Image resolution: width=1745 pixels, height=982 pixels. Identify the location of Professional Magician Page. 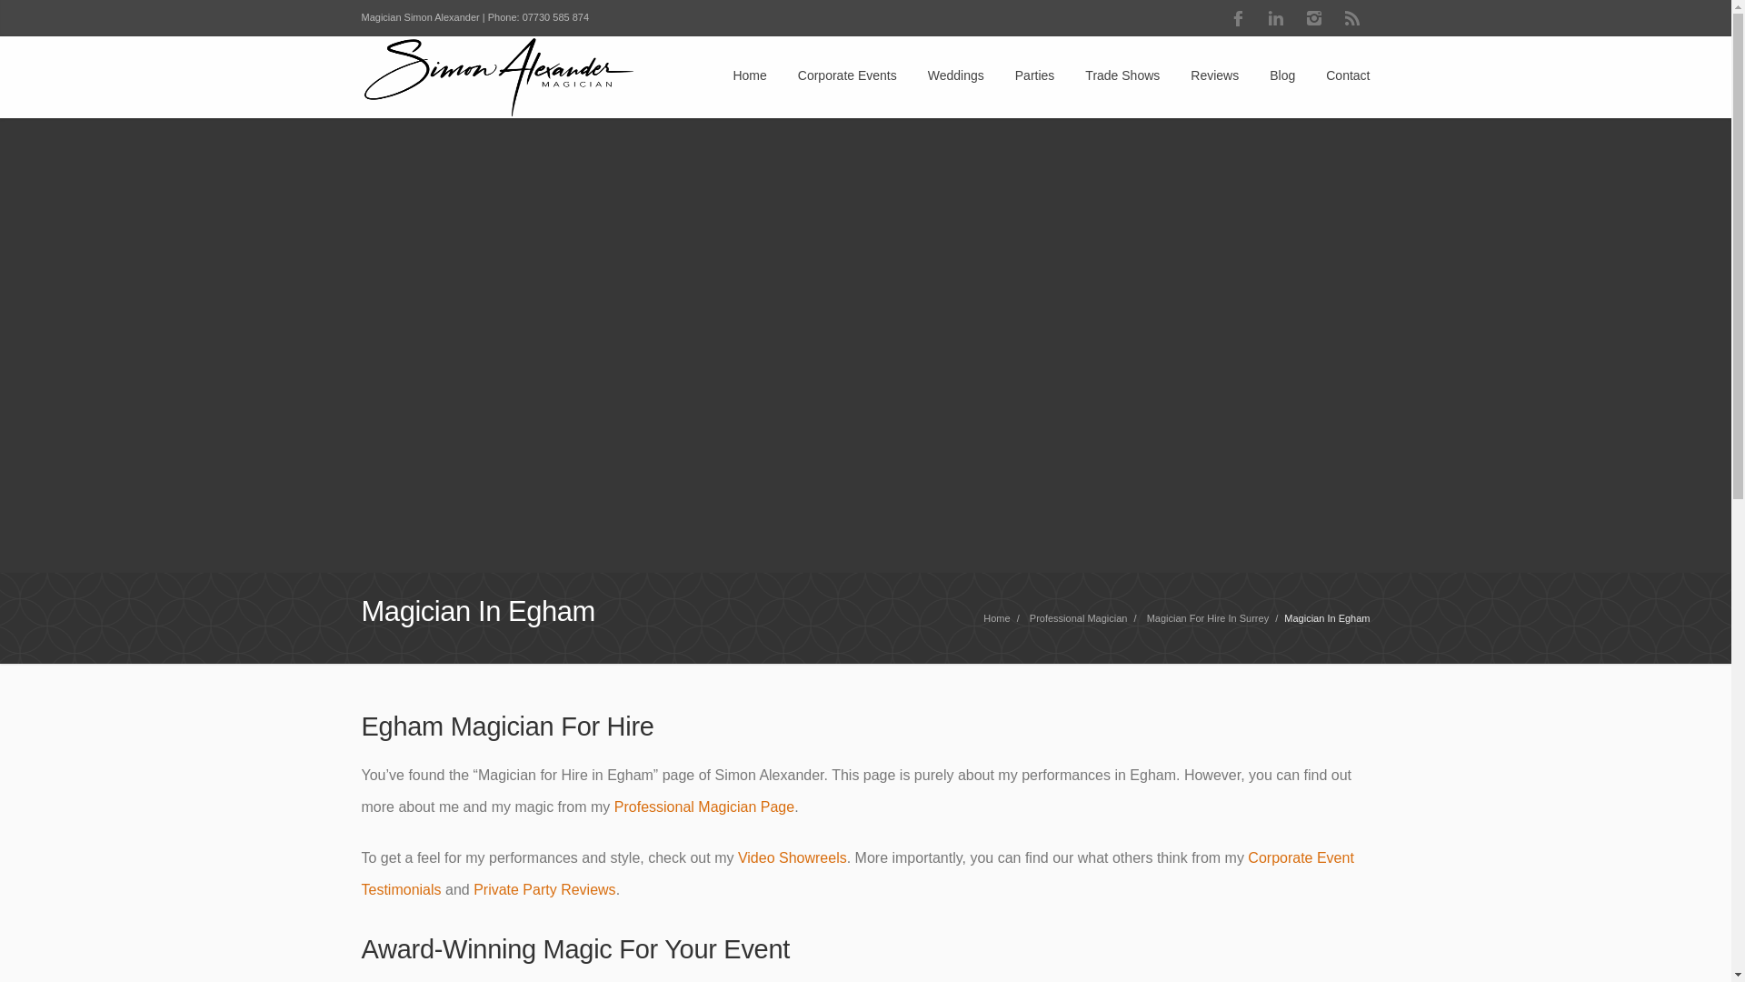
(703, 807).